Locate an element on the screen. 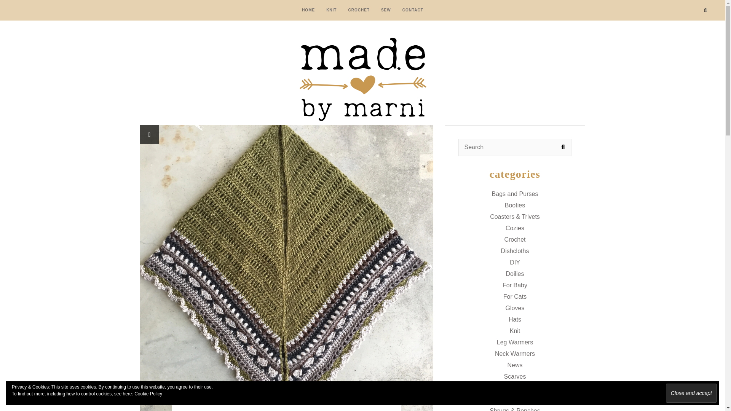  KNIT is located at coordinates (331, 10).